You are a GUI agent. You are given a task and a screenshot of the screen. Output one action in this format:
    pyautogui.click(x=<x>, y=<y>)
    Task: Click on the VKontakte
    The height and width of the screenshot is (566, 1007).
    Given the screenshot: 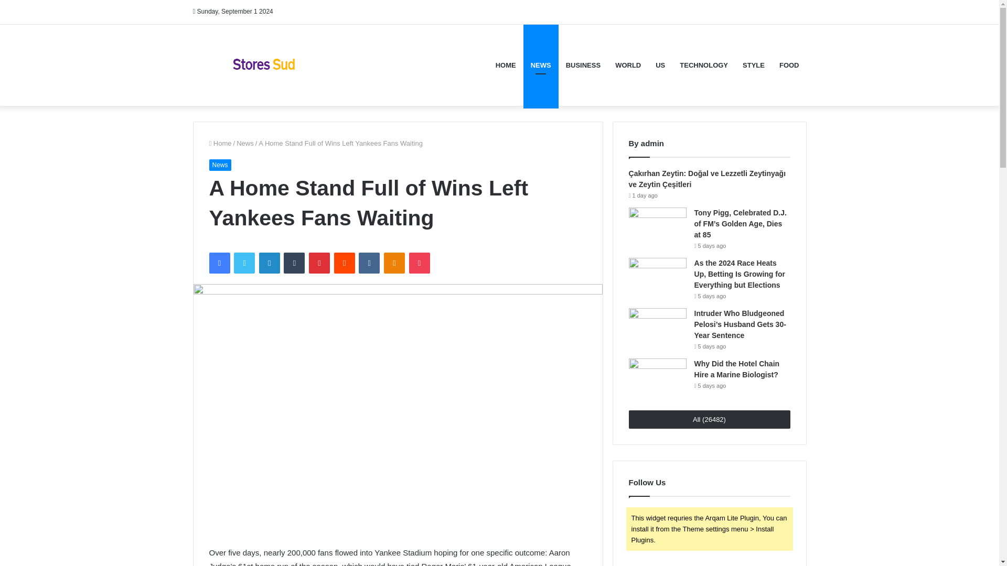 What is the action you would take?
    pyautogui.click(x=369, y=263)
    